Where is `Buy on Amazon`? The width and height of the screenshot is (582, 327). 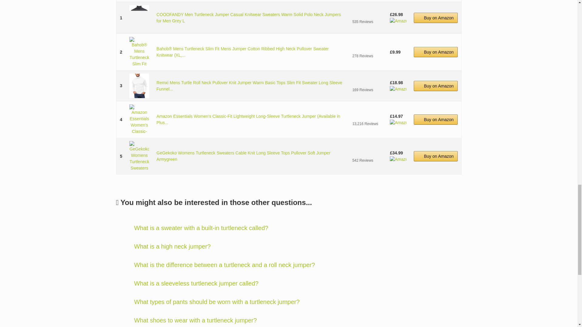
Buy on Amazon is located at coordinates (436, 86).